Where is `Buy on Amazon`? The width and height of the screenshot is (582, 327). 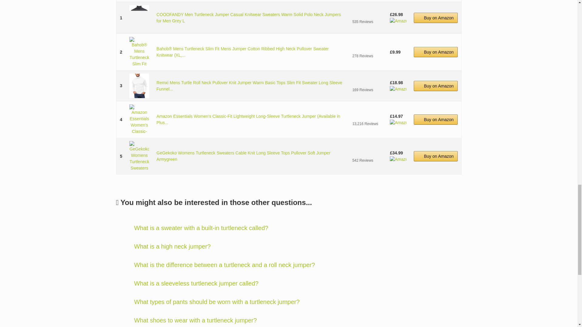
Buy on Amazon is located at coordinates (436, 86).